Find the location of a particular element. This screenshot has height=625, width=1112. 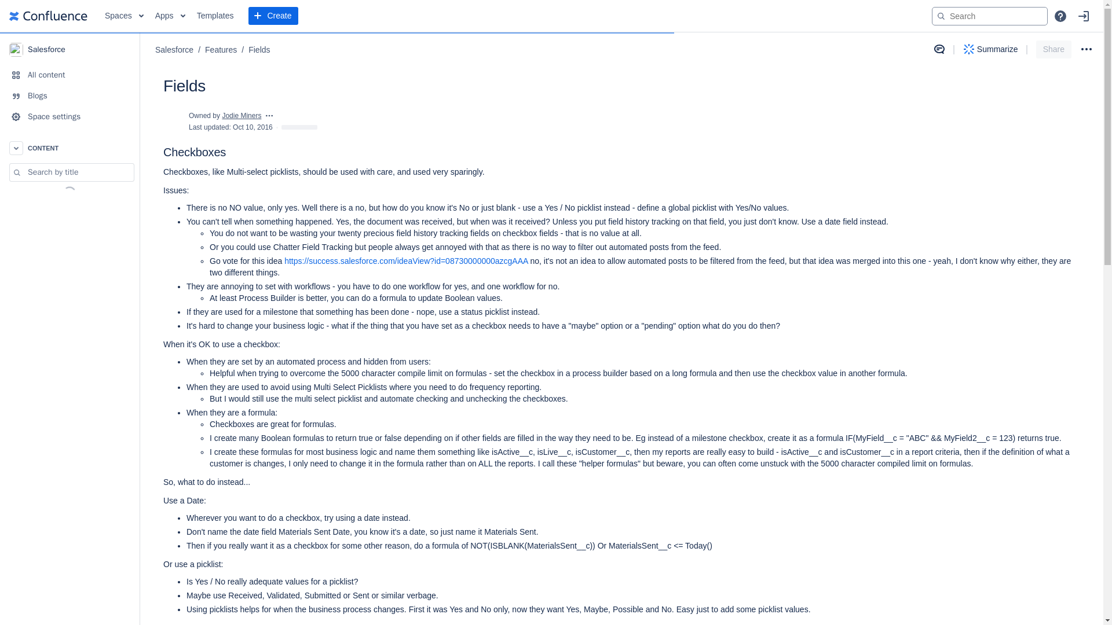

Spaces is located at coordinates (124, 16).